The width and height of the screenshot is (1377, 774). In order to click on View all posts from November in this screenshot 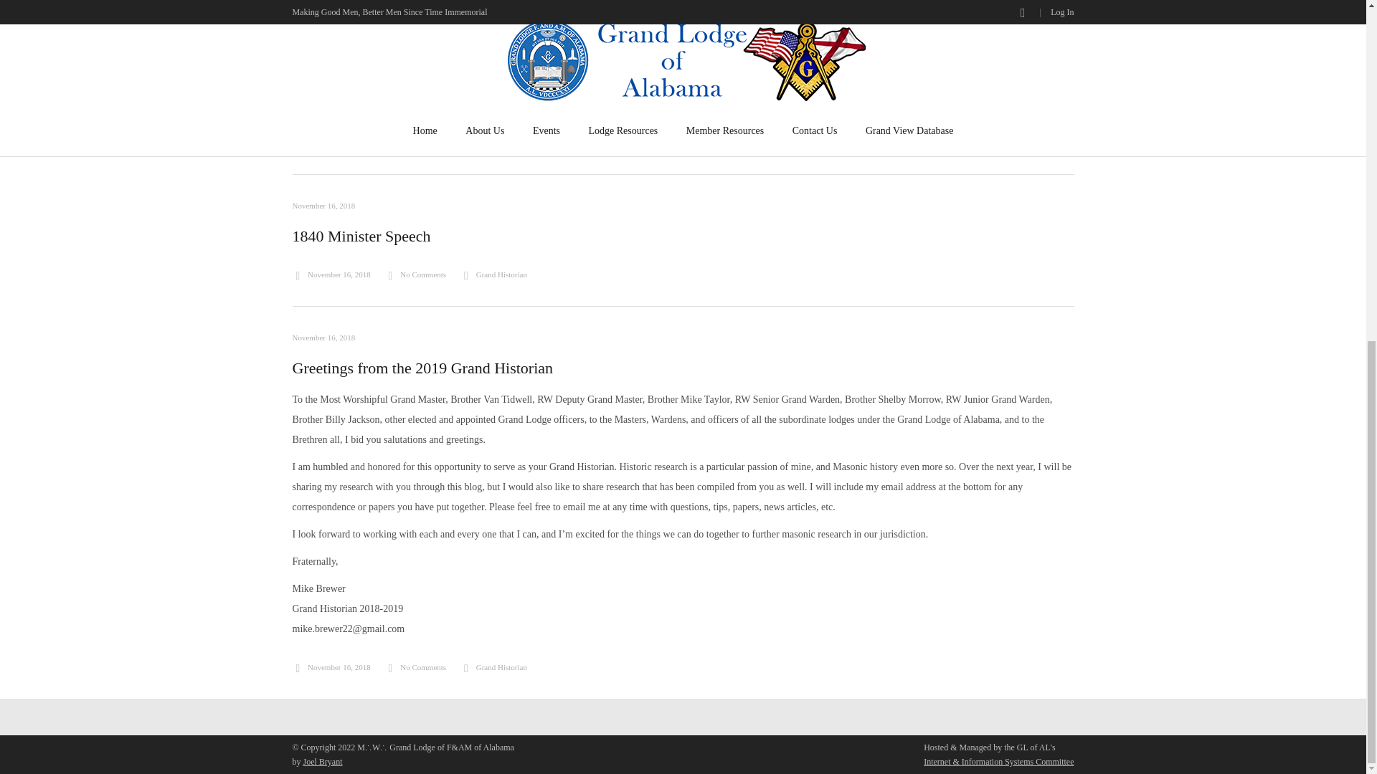, I will do `click(323, 338)`.